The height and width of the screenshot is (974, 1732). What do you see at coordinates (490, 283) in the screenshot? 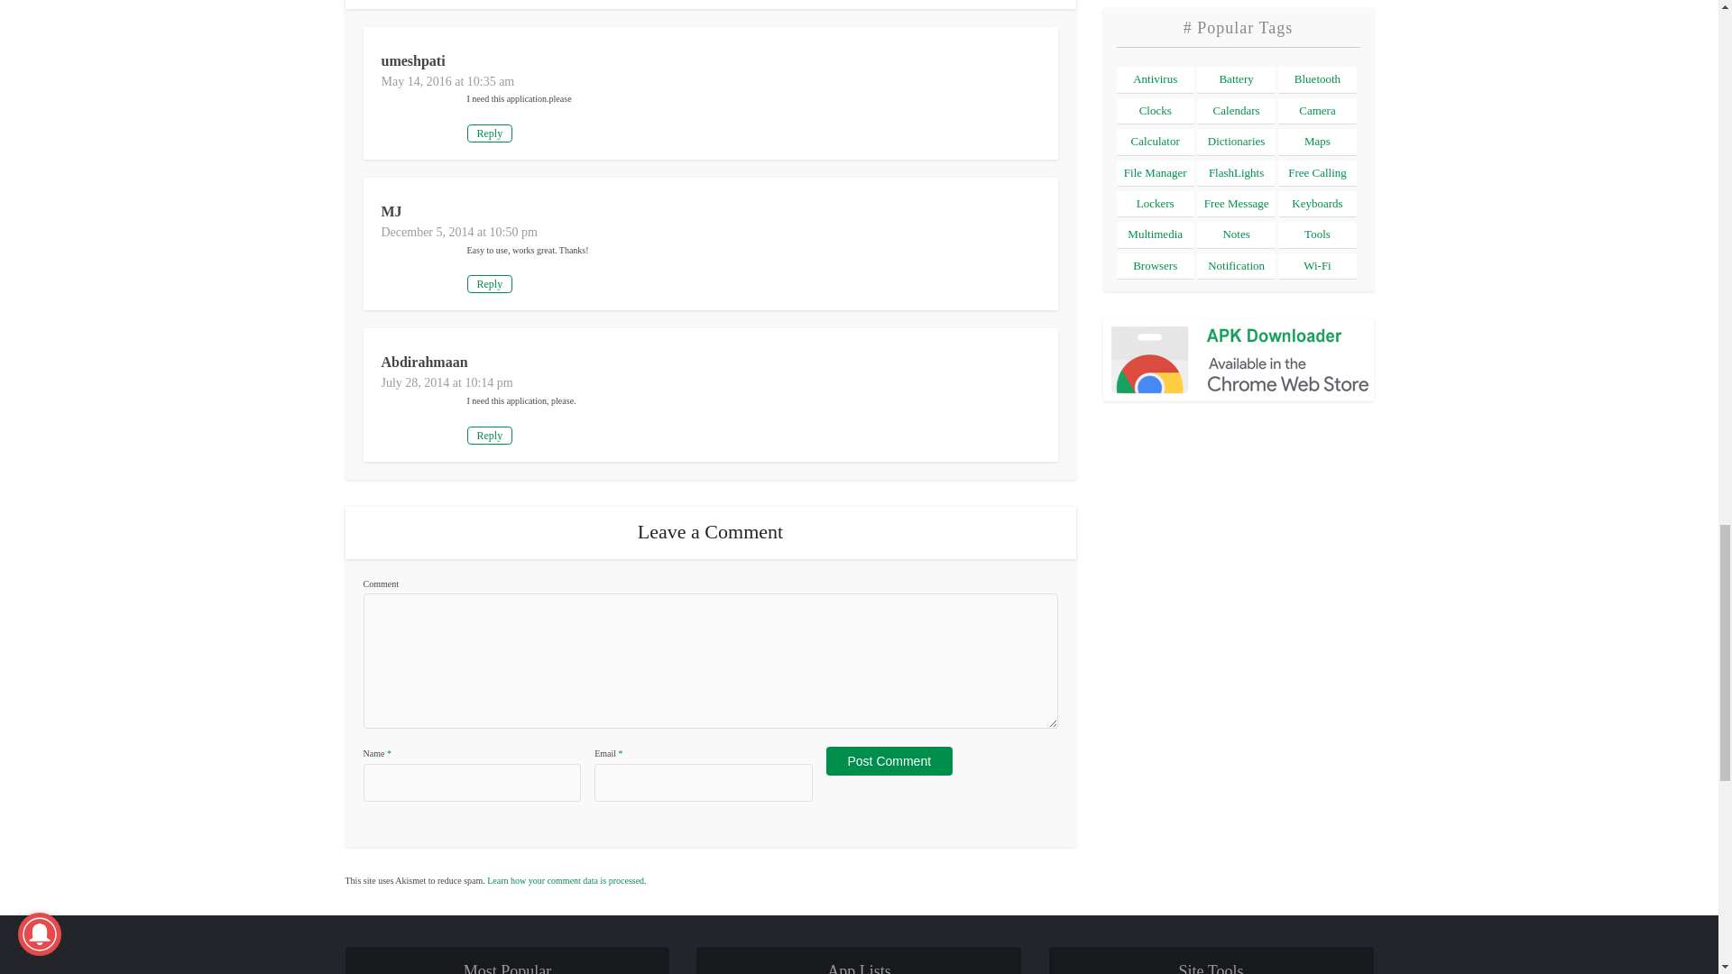
I see `Reply` at bounding box center [490, 283].